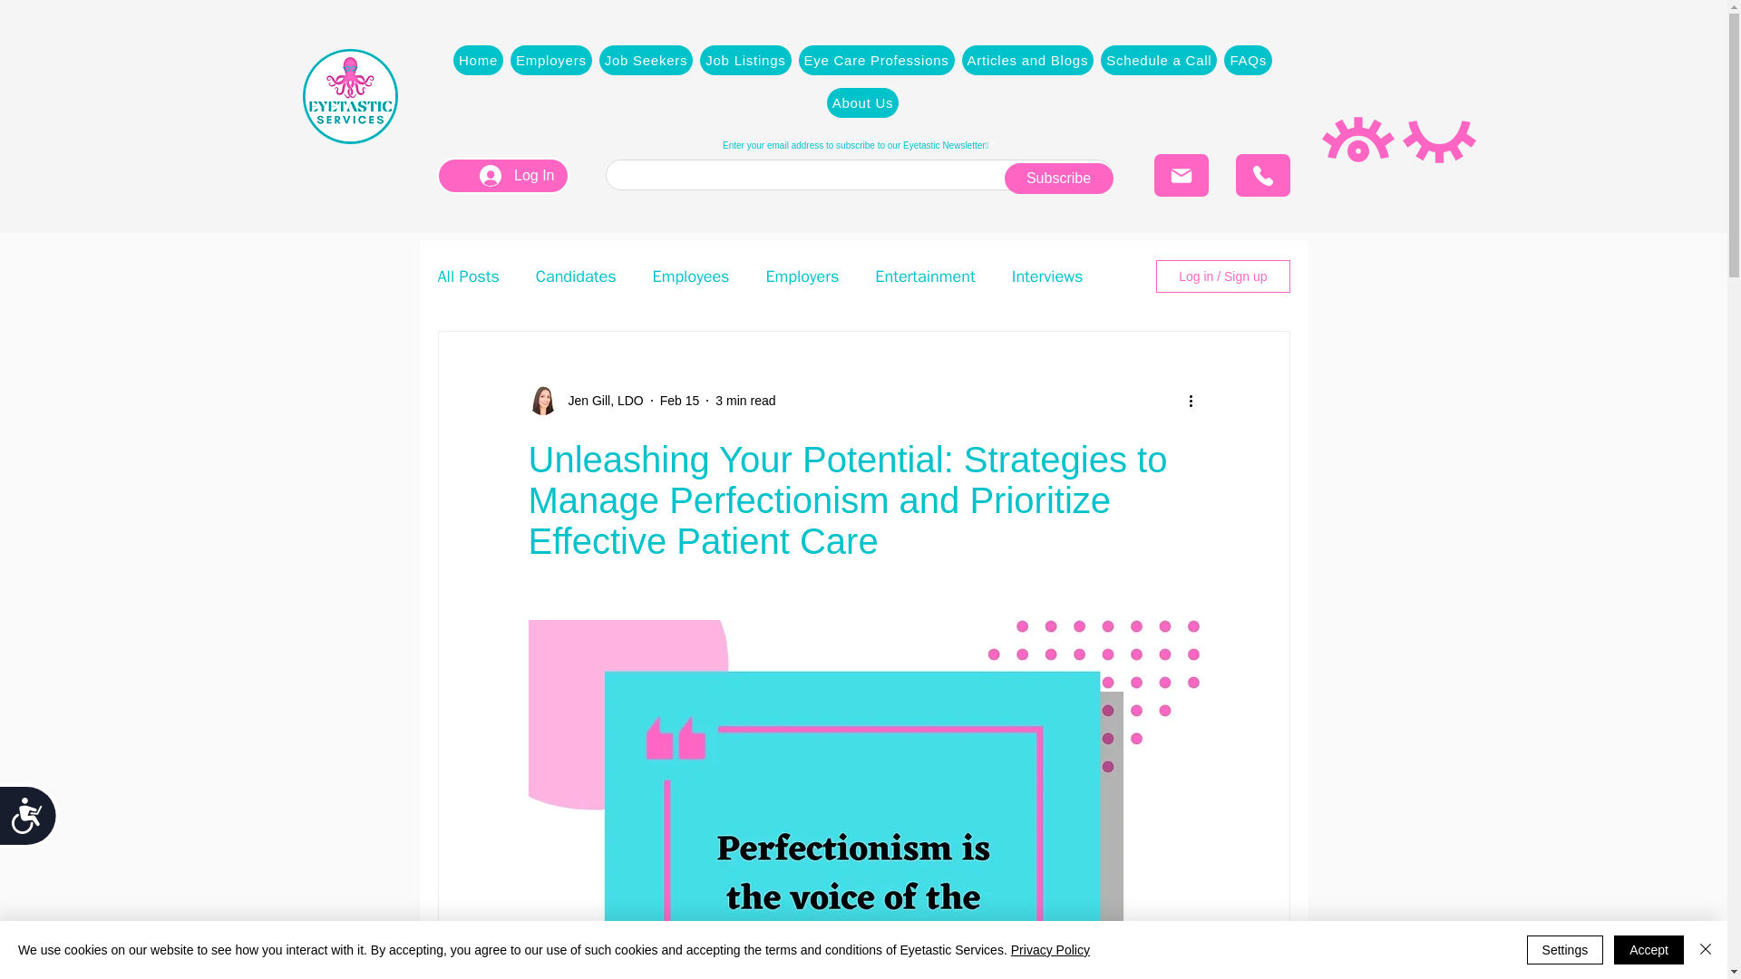  I want to click on Articles and Blogs, so click(1028, 60).